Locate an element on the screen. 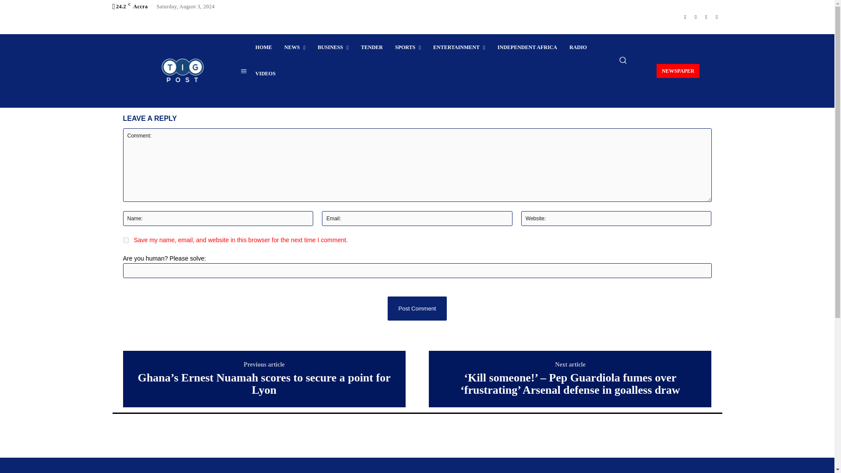 The height and width of the screenshot is (473, 841). BUSINESS is located at coordinates (325, 29).